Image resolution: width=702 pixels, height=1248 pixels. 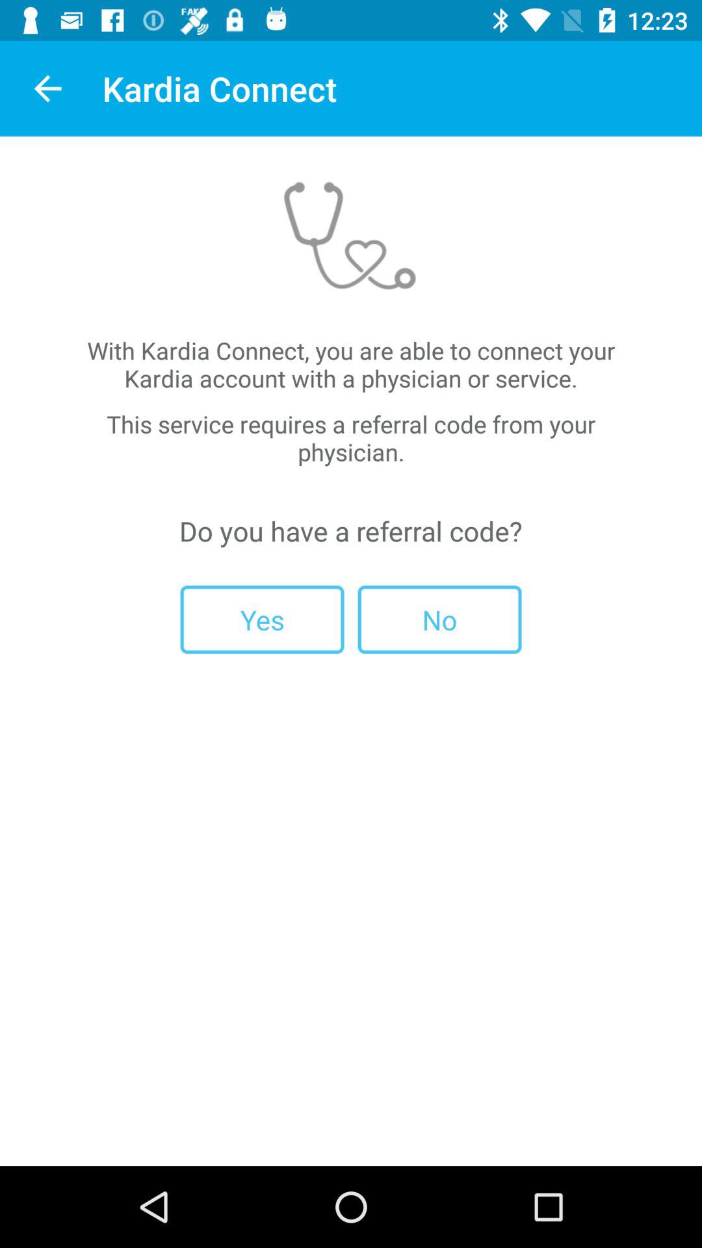 I want to click on open item next to kardia connect, so click(x=47, y=88).